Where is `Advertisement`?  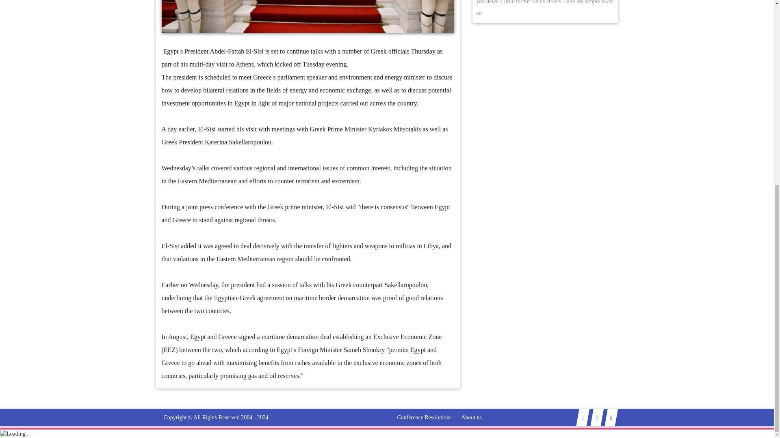
Advertisement is located at coordinates (38, 30).